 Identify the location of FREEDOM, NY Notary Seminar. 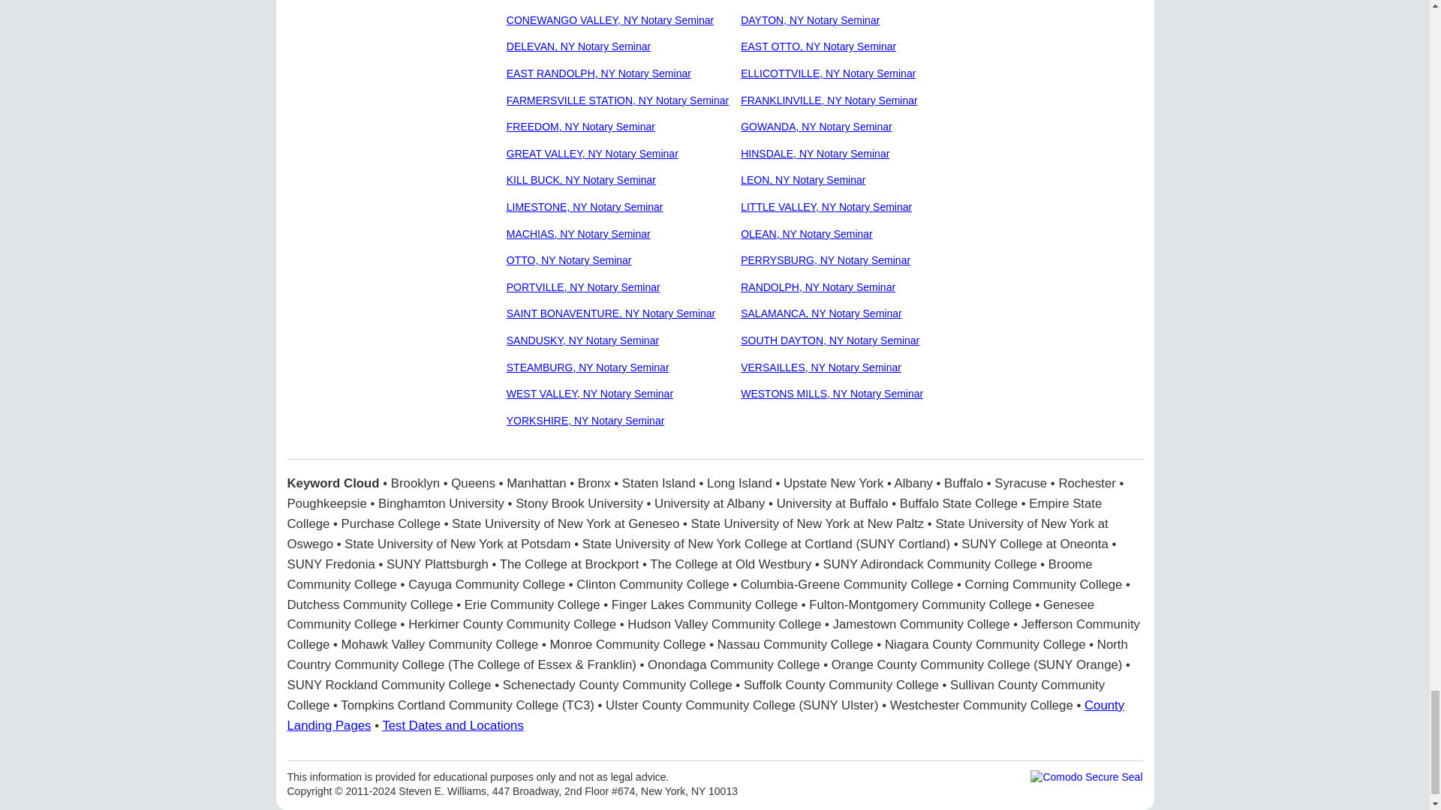
(581, 126).